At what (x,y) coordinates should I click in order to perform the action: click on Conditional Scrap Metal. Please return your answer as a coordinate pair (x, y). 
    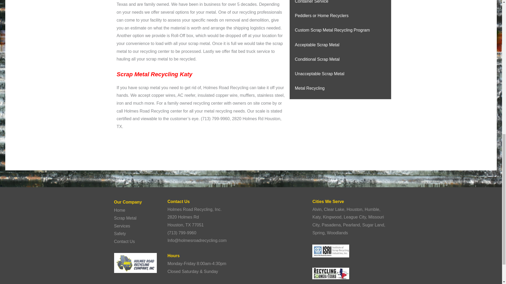
    Looking at the image, I should click on (317, 59).